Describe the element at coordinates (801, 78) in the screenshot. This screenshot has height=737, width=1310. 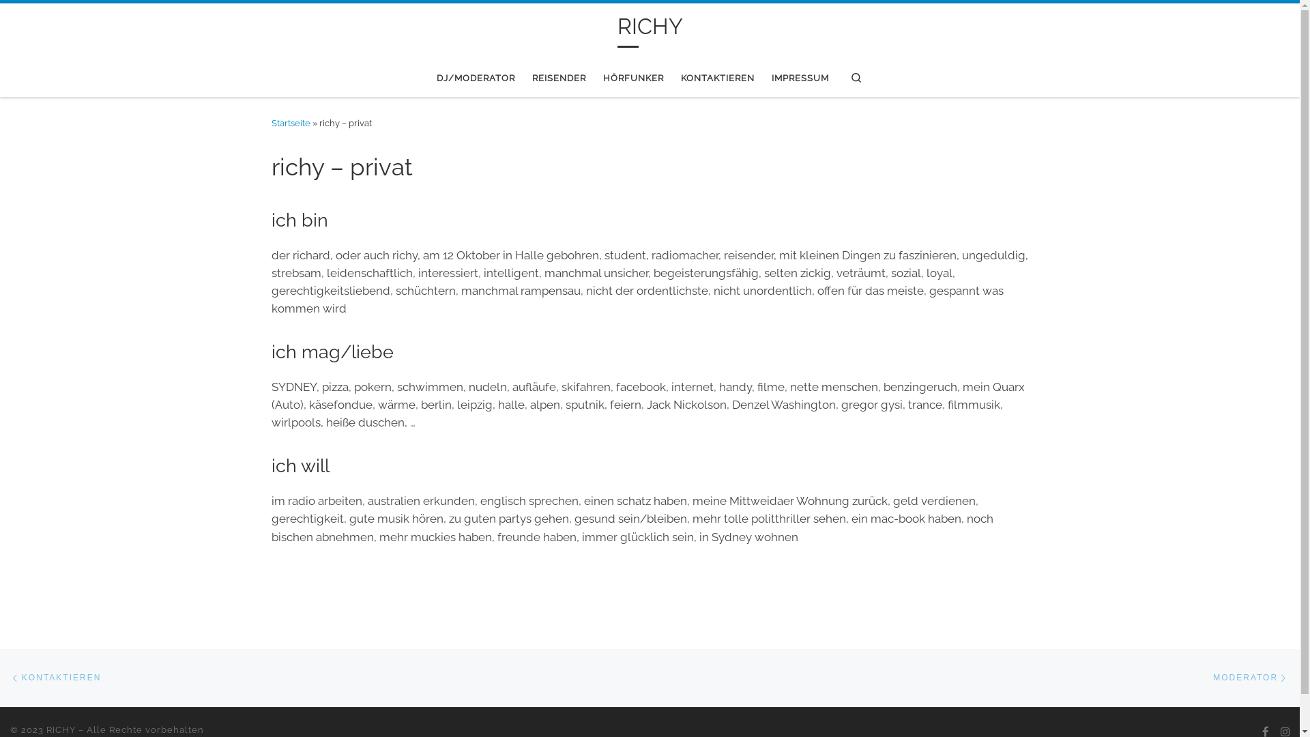
I see `IMPRESSUM` at that location.